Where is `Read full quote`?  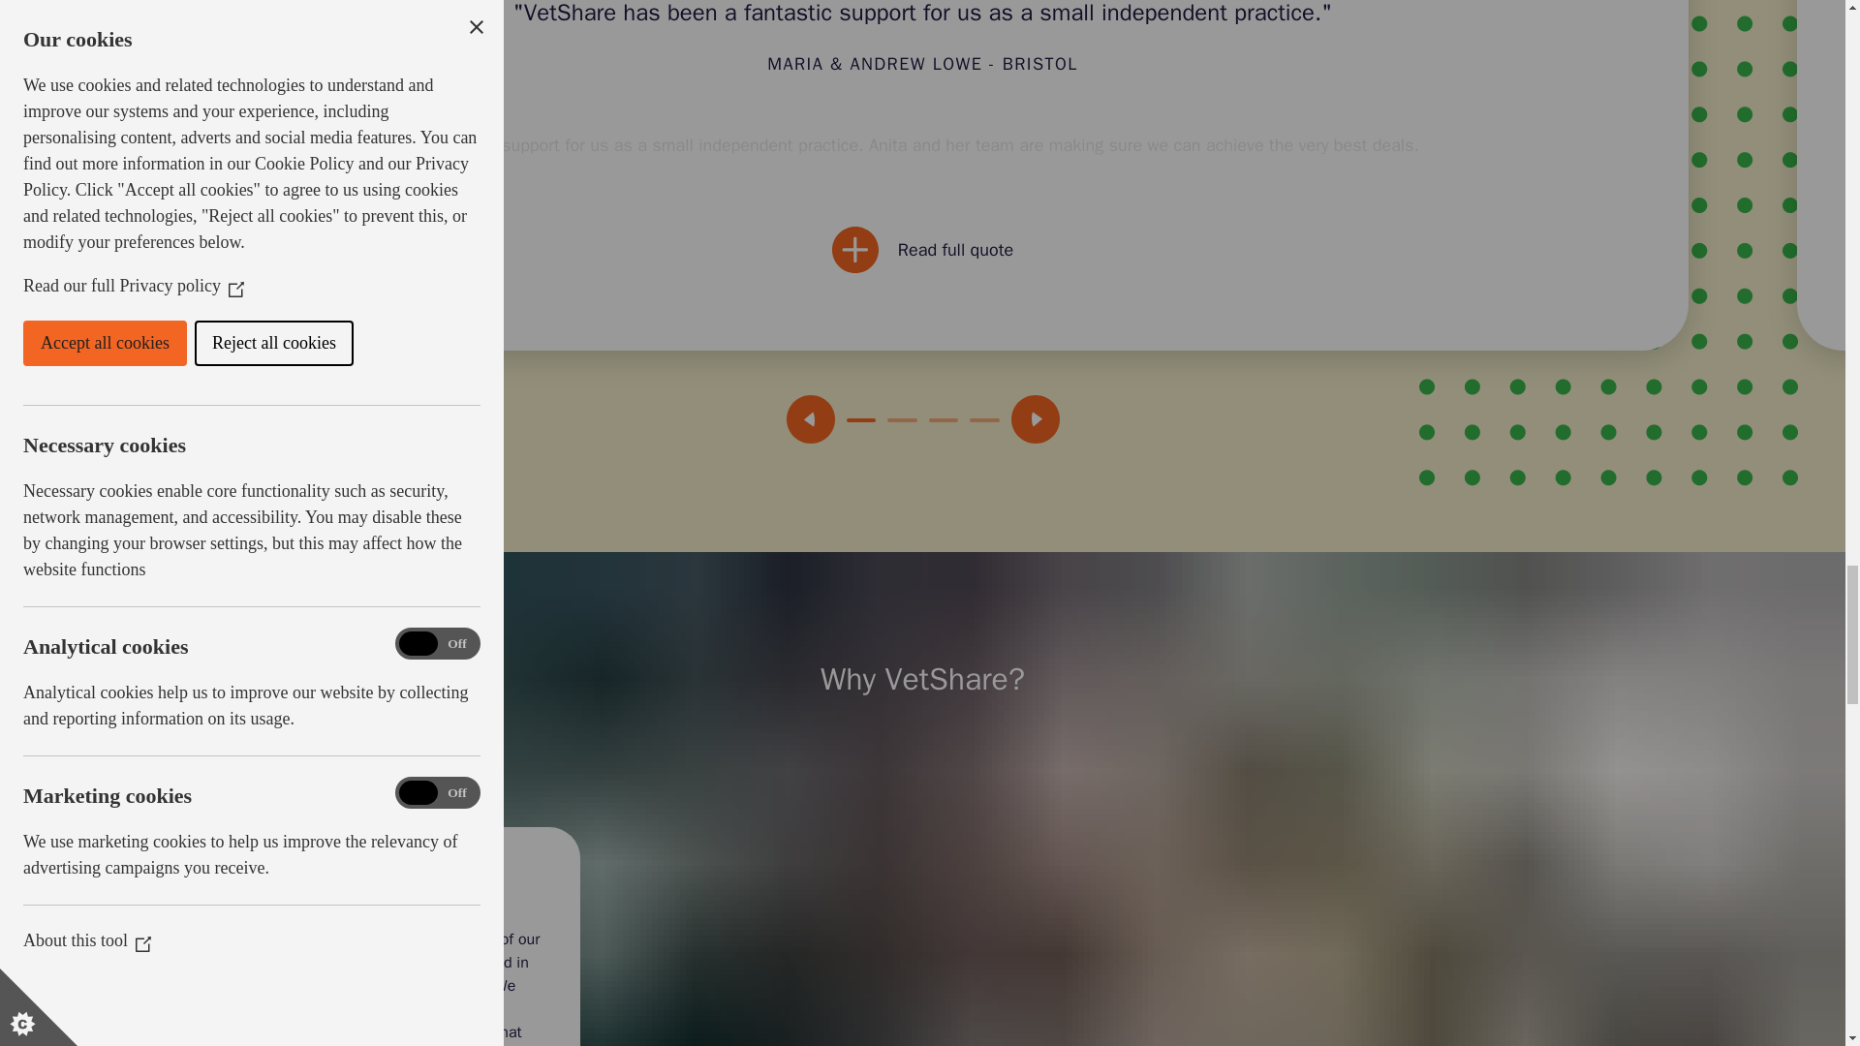
Read full quote is located at coordinates (922, 250).